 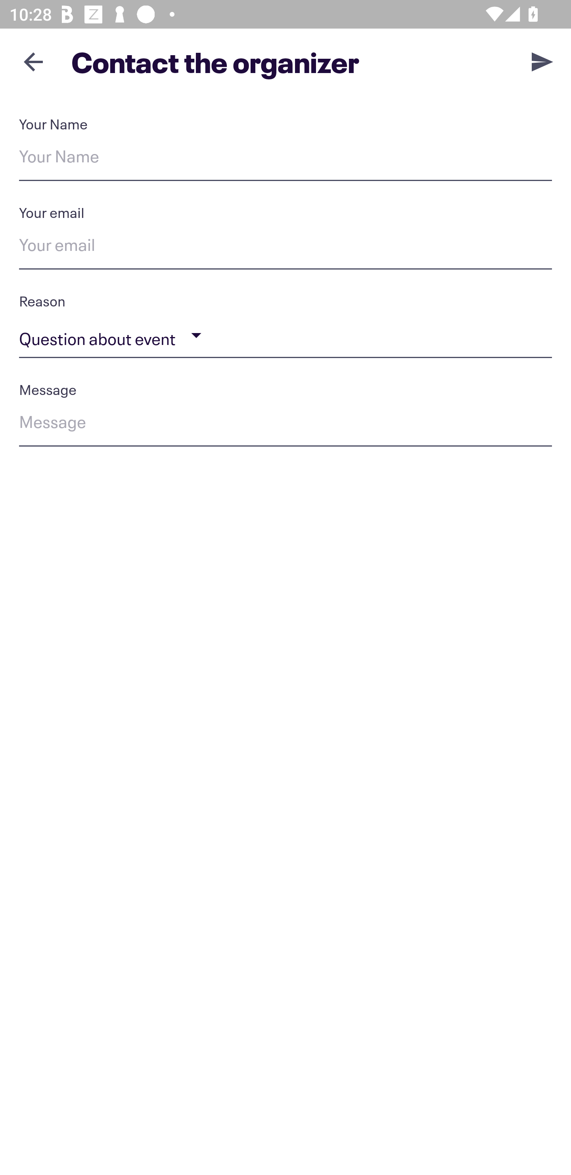 I want to click on Message, so click(x=285, y=424).